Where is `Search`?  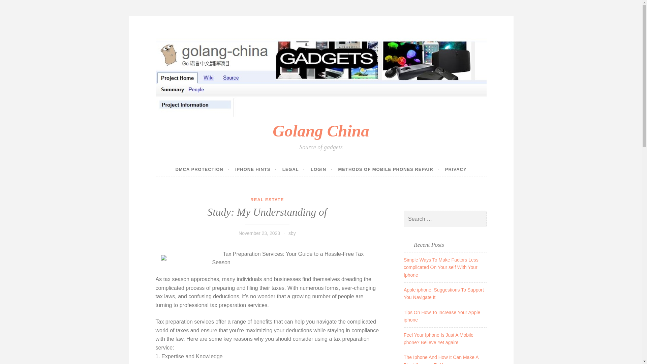 Search is located at coordinates (15, 6).